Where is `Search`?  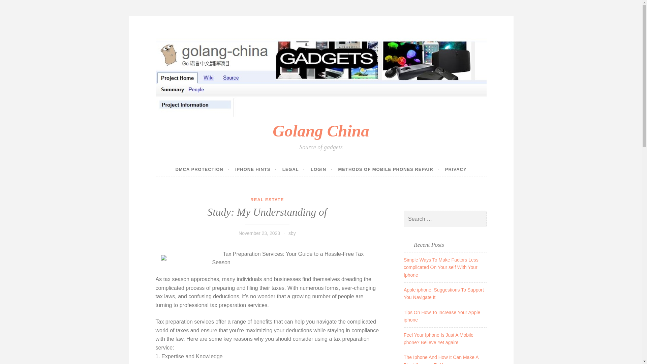 Search is located at coordinates (15, 6).